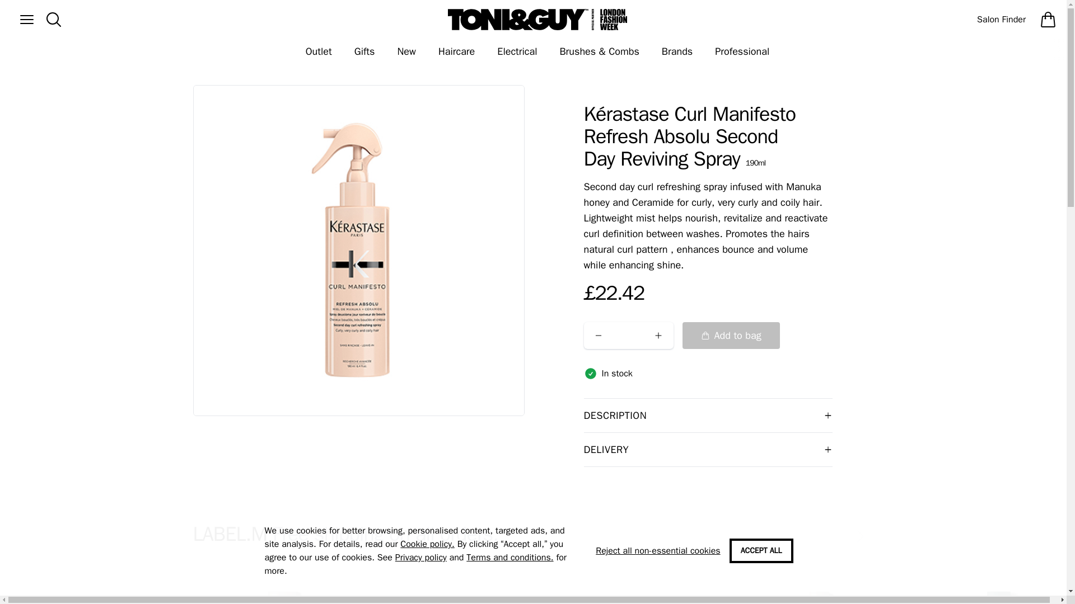  I want to click on Salon Finder, so click(1001, 19).